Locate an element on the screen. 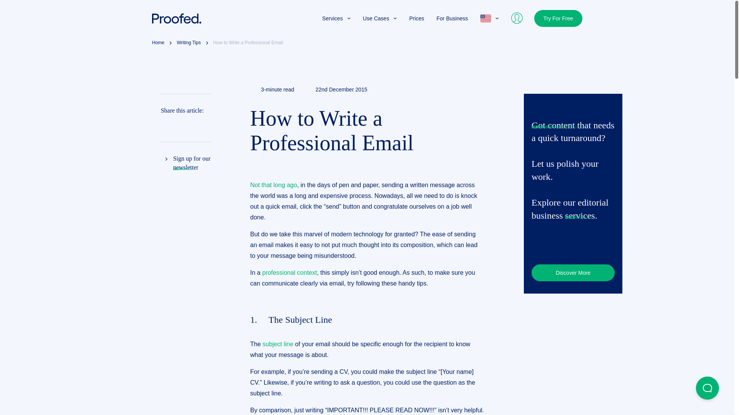  professional context is located at coordinates (289, 272).